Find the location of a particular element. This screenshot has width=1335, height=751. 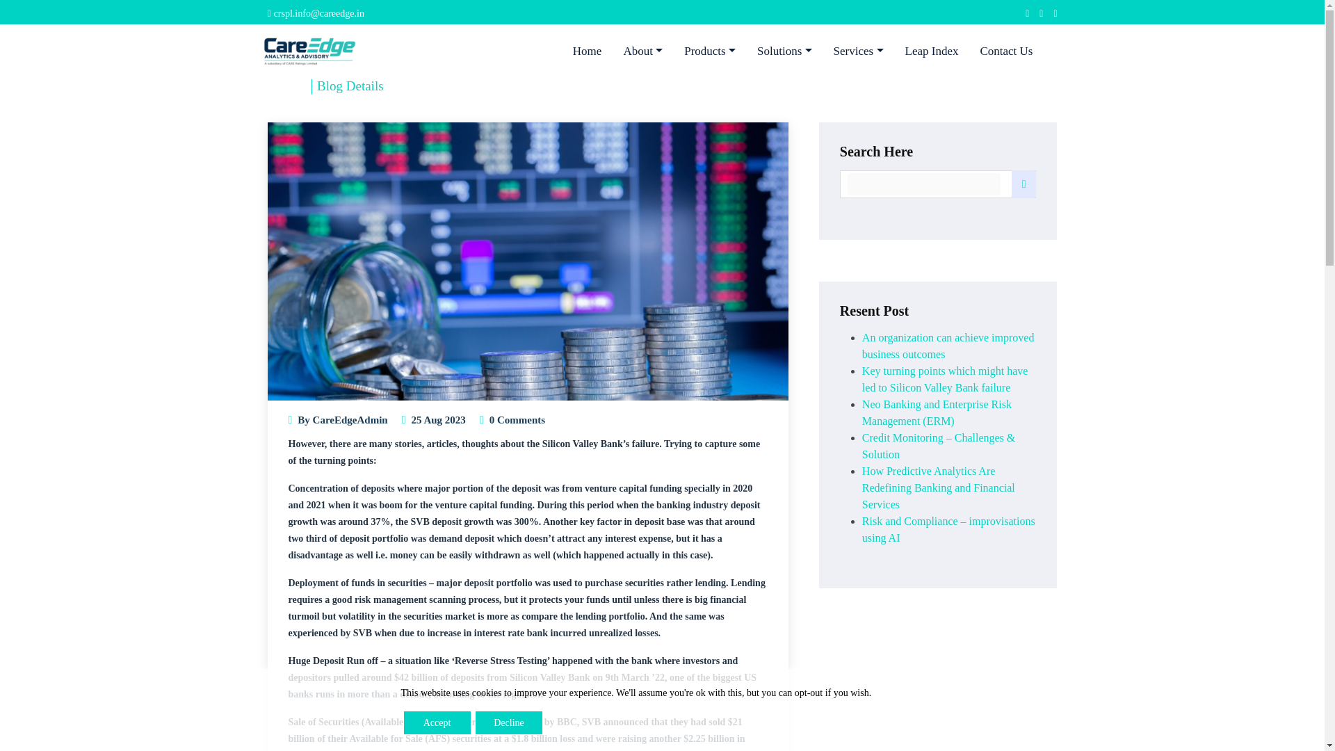

25 Aug 2023 is located at coordinates (438, 420).